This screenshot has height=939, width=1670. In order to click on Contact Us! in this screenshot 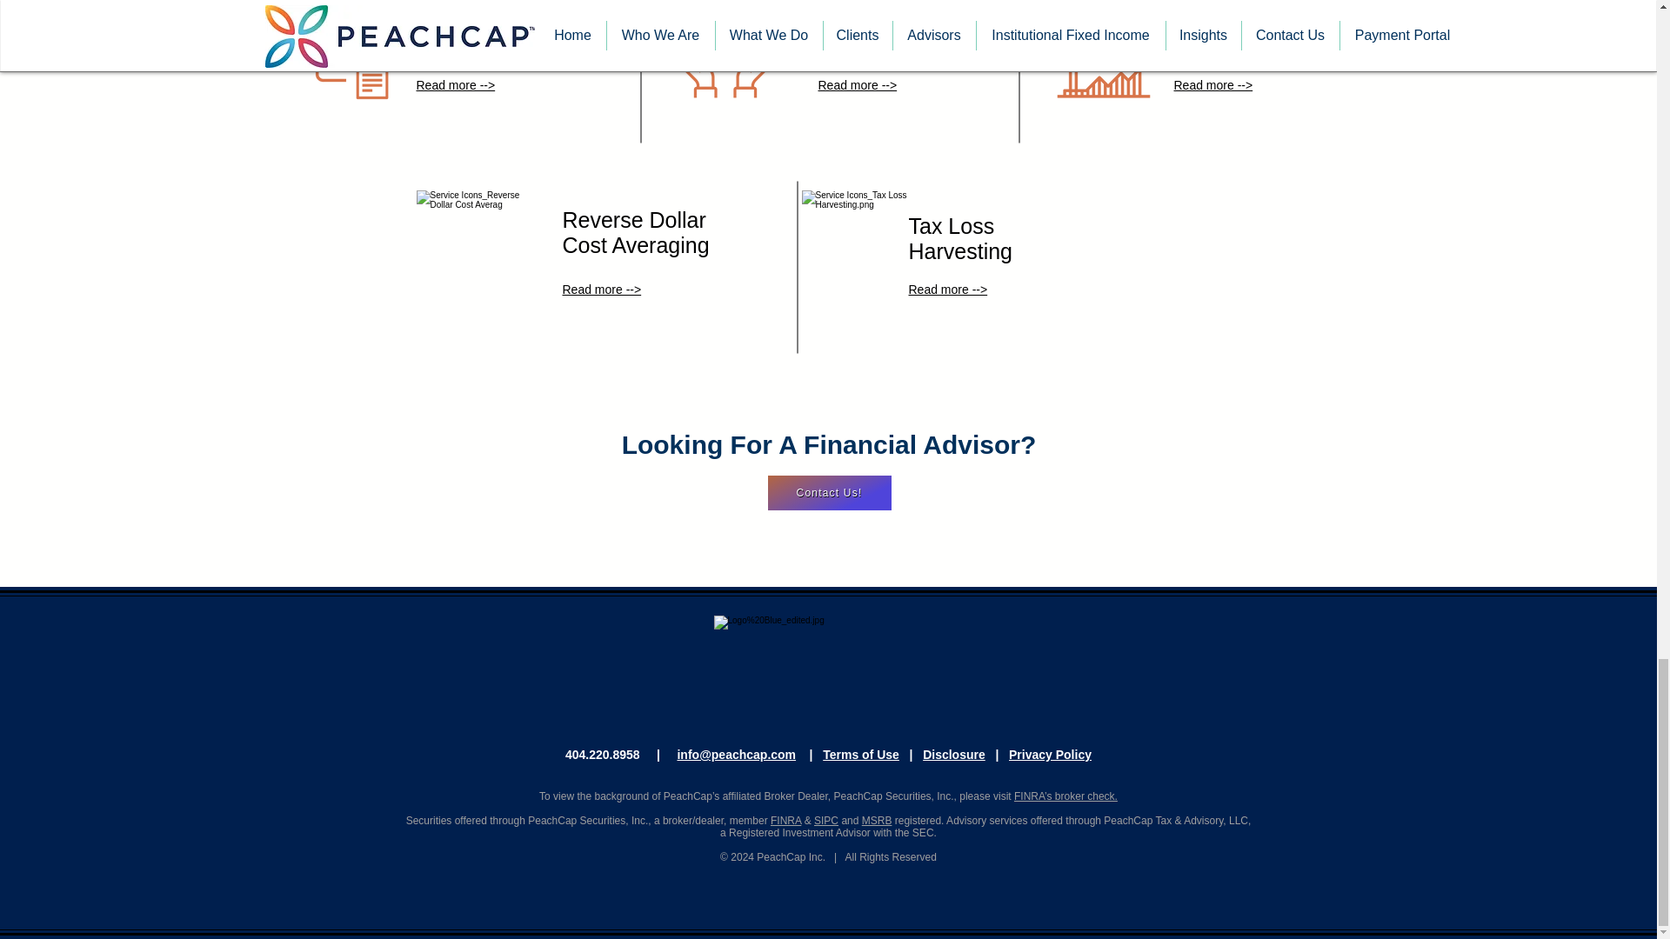, I will do `click(828, 492)`.